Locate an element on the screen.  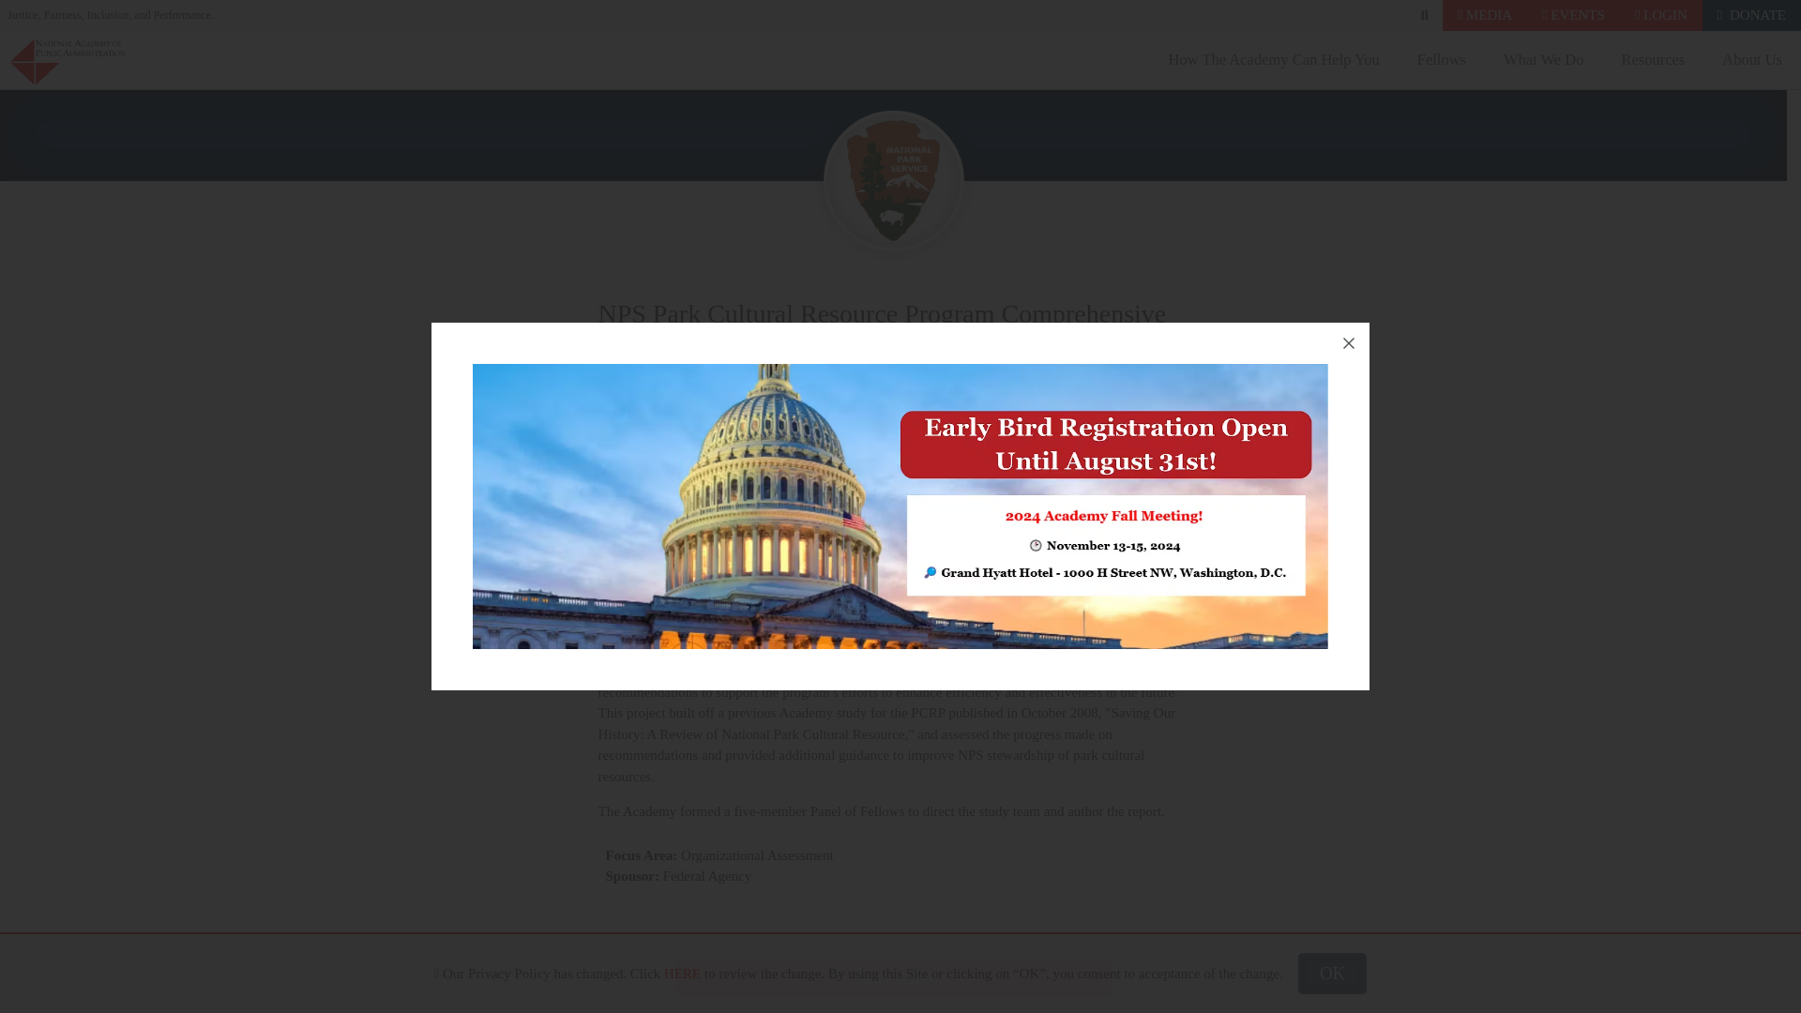
EVENTS is located at coordinates (1573, 15).